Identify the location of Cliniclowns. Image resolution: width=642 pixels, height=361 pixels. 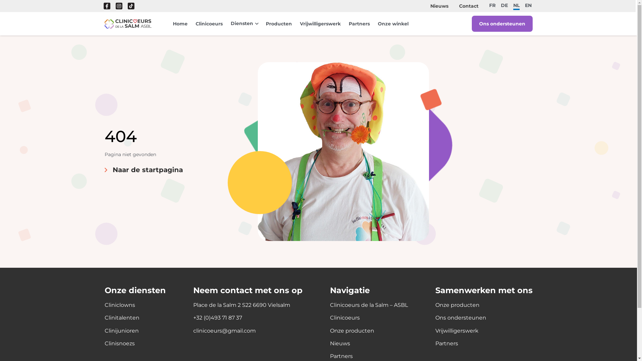
(120, 305).